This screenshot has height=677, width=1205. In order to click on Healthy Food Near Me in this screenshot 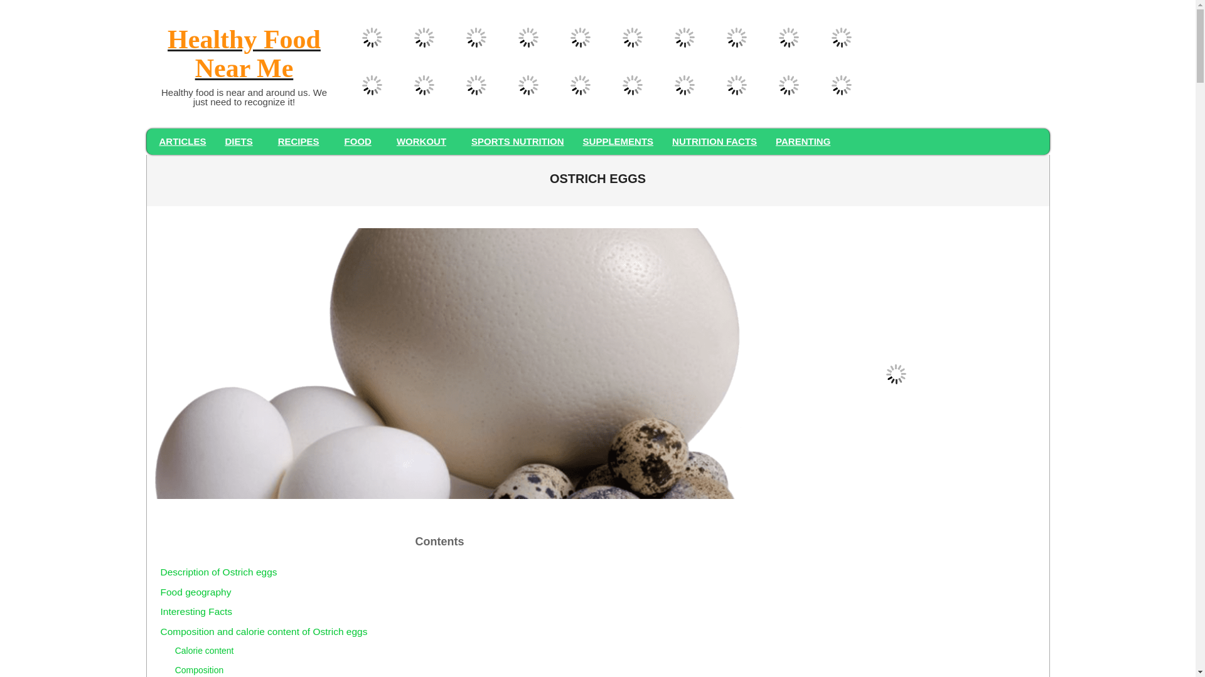, I will do `click(244, 55)`.